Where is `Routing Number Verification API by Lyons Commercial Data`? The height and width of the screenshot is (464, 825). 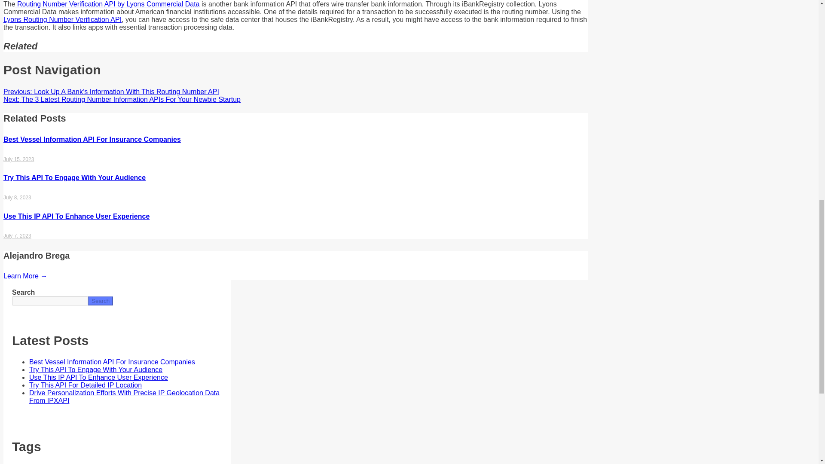 Routing Number Verification API by Lyons Commercial Data is located at coordinates (107, 4).